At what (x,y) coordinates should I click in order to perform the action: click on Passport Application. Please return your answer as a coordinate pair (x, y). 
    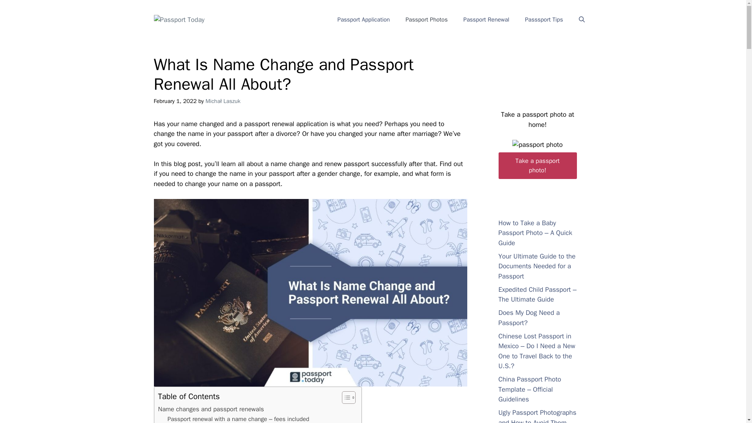
    Looking at the image, I should click on (363, 20).